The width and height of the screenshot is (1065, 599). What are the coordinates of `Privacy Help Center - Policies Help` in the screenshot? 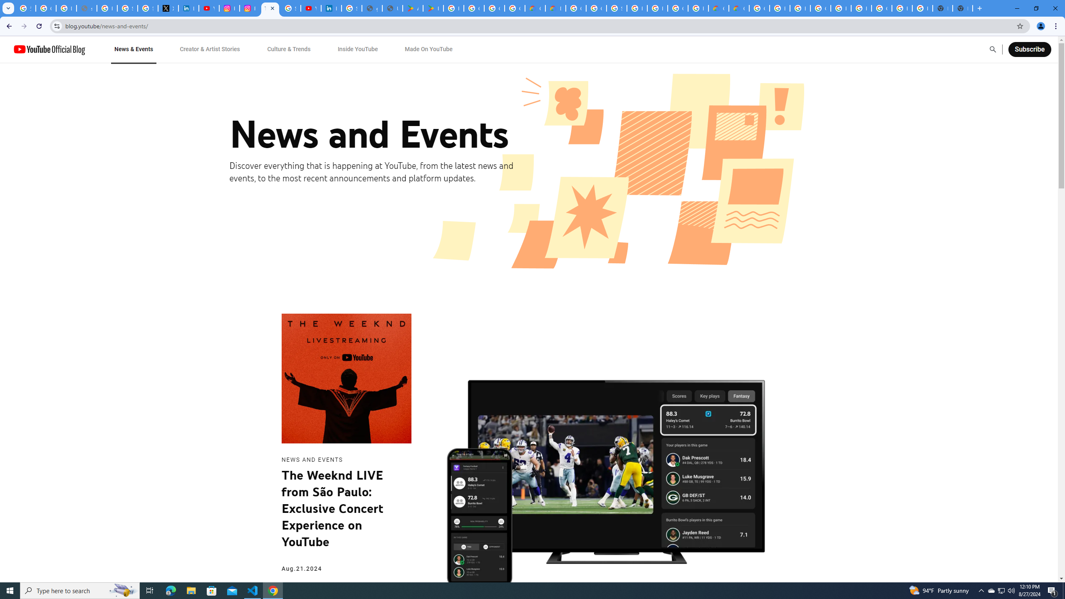 It's located at (107, 8).